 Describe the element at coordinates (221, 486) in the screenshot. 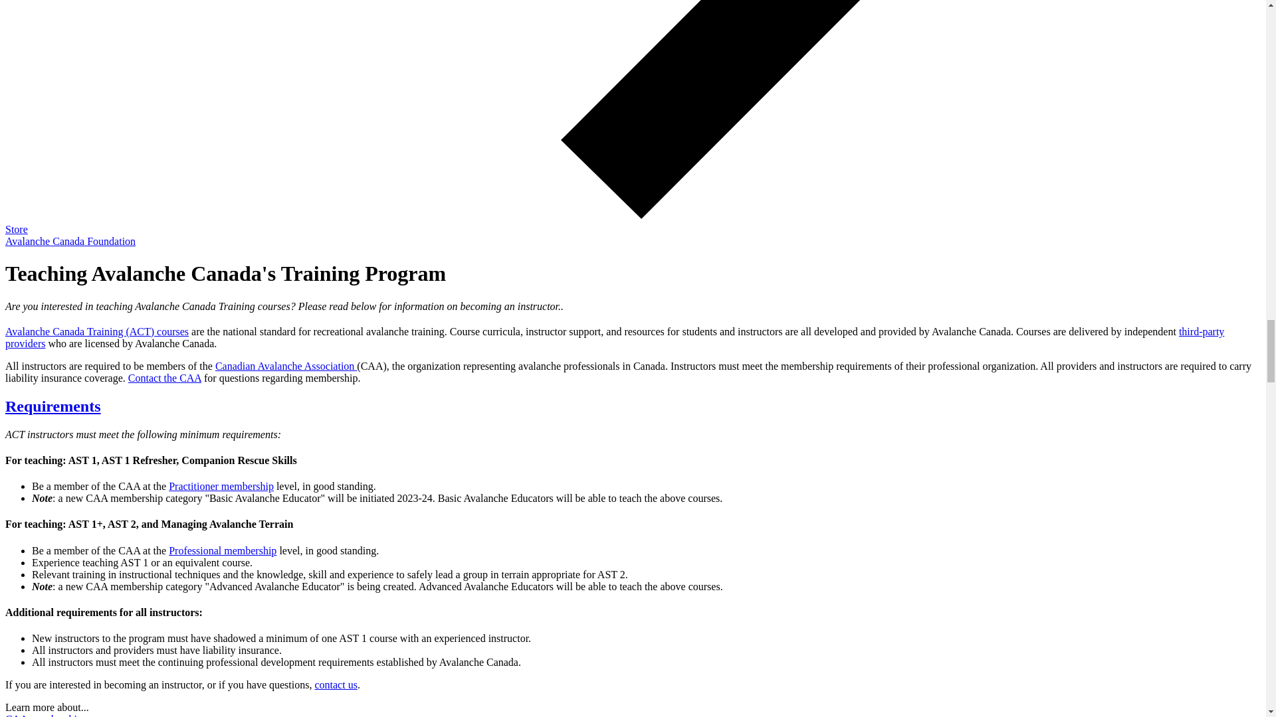

I see `Practitioner membership` at that location.